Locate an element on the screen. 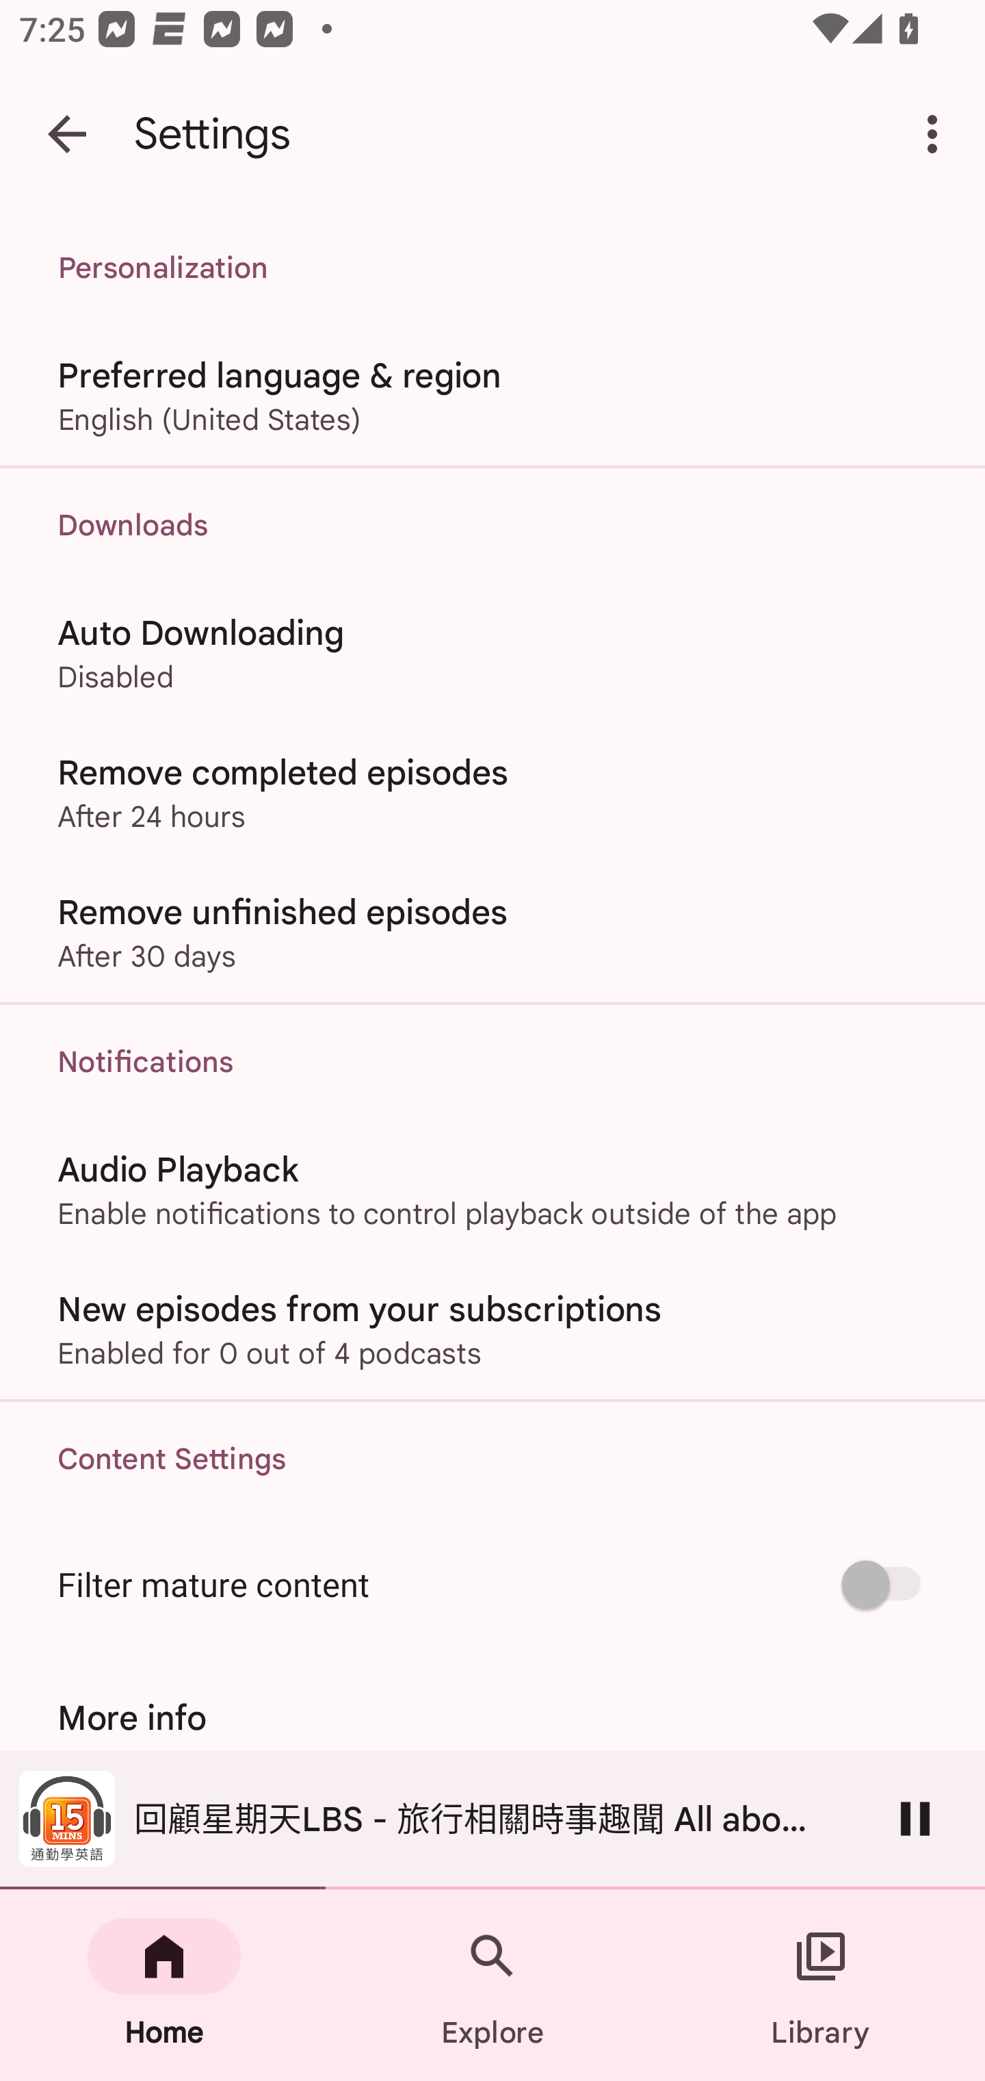 Image resolution: width=985 pixels, height=2081 pixels. More options is located at coordinates (937, 134).